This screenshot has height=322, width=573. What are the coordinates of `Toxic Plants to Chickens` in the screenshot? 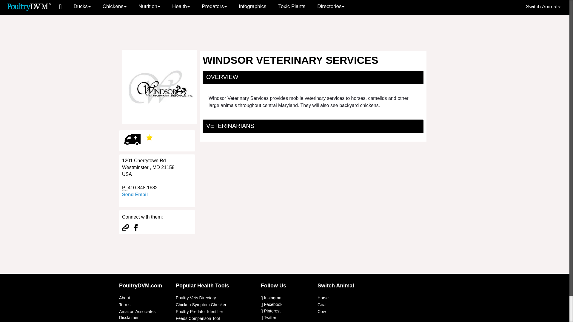 It's located at (292, 7).